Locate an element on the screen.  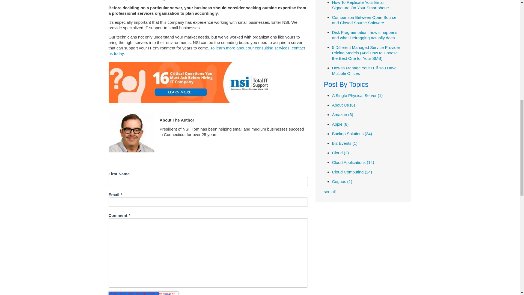
How to Manage Your IT if You Have Multiple Offices is located at coordinates (364, 70).